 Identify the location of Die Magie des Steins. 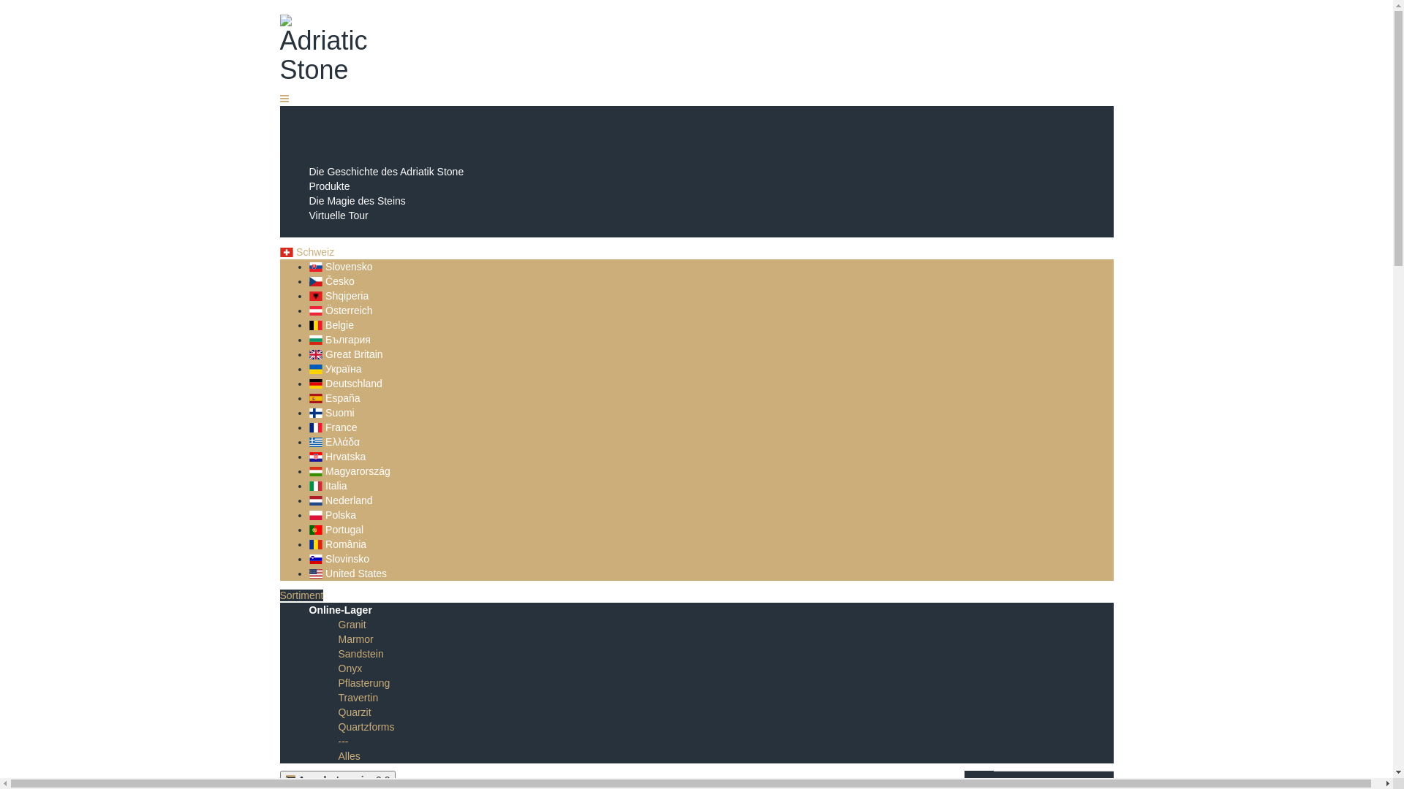
(357, 201).